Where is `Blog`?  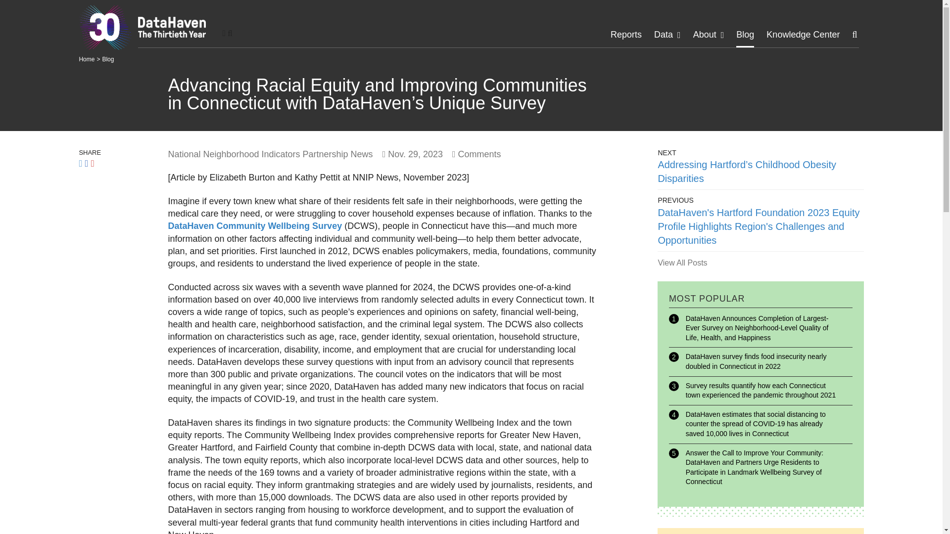
Blog is located at coordinates (108, 59).